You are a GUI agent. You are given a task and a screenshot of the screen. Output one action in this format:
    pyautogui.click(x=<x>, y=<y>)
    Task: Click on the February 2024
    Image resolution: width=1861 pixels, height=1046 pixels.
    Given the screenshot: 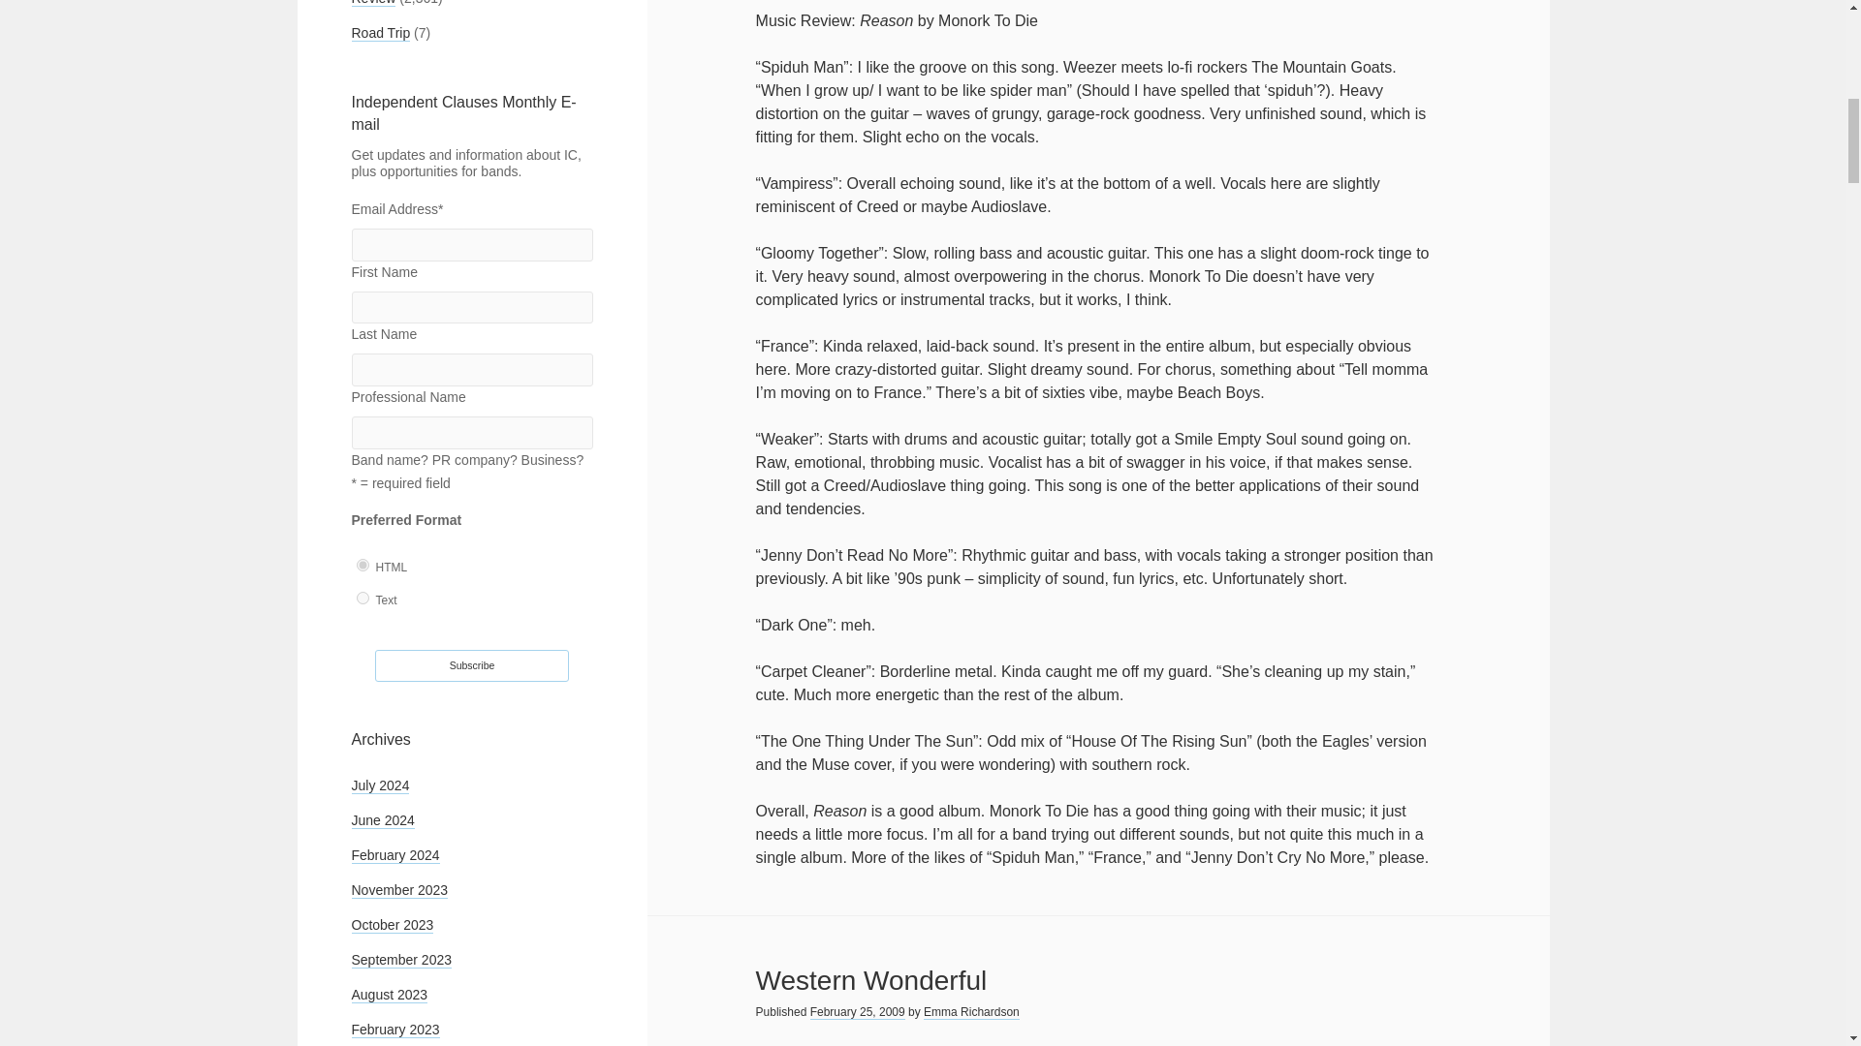 What is the action you would take?
    pyautogui.click(x=395, y=855)
    